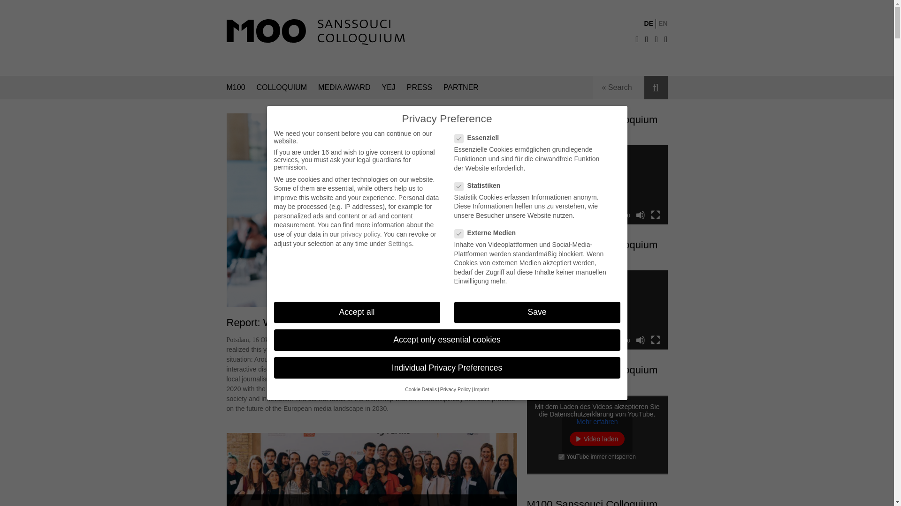 The image size is (901, 506). What do you see at coordinates (539, 340) in the screenshot?
I see `Play` at bounding box center [539, 340].